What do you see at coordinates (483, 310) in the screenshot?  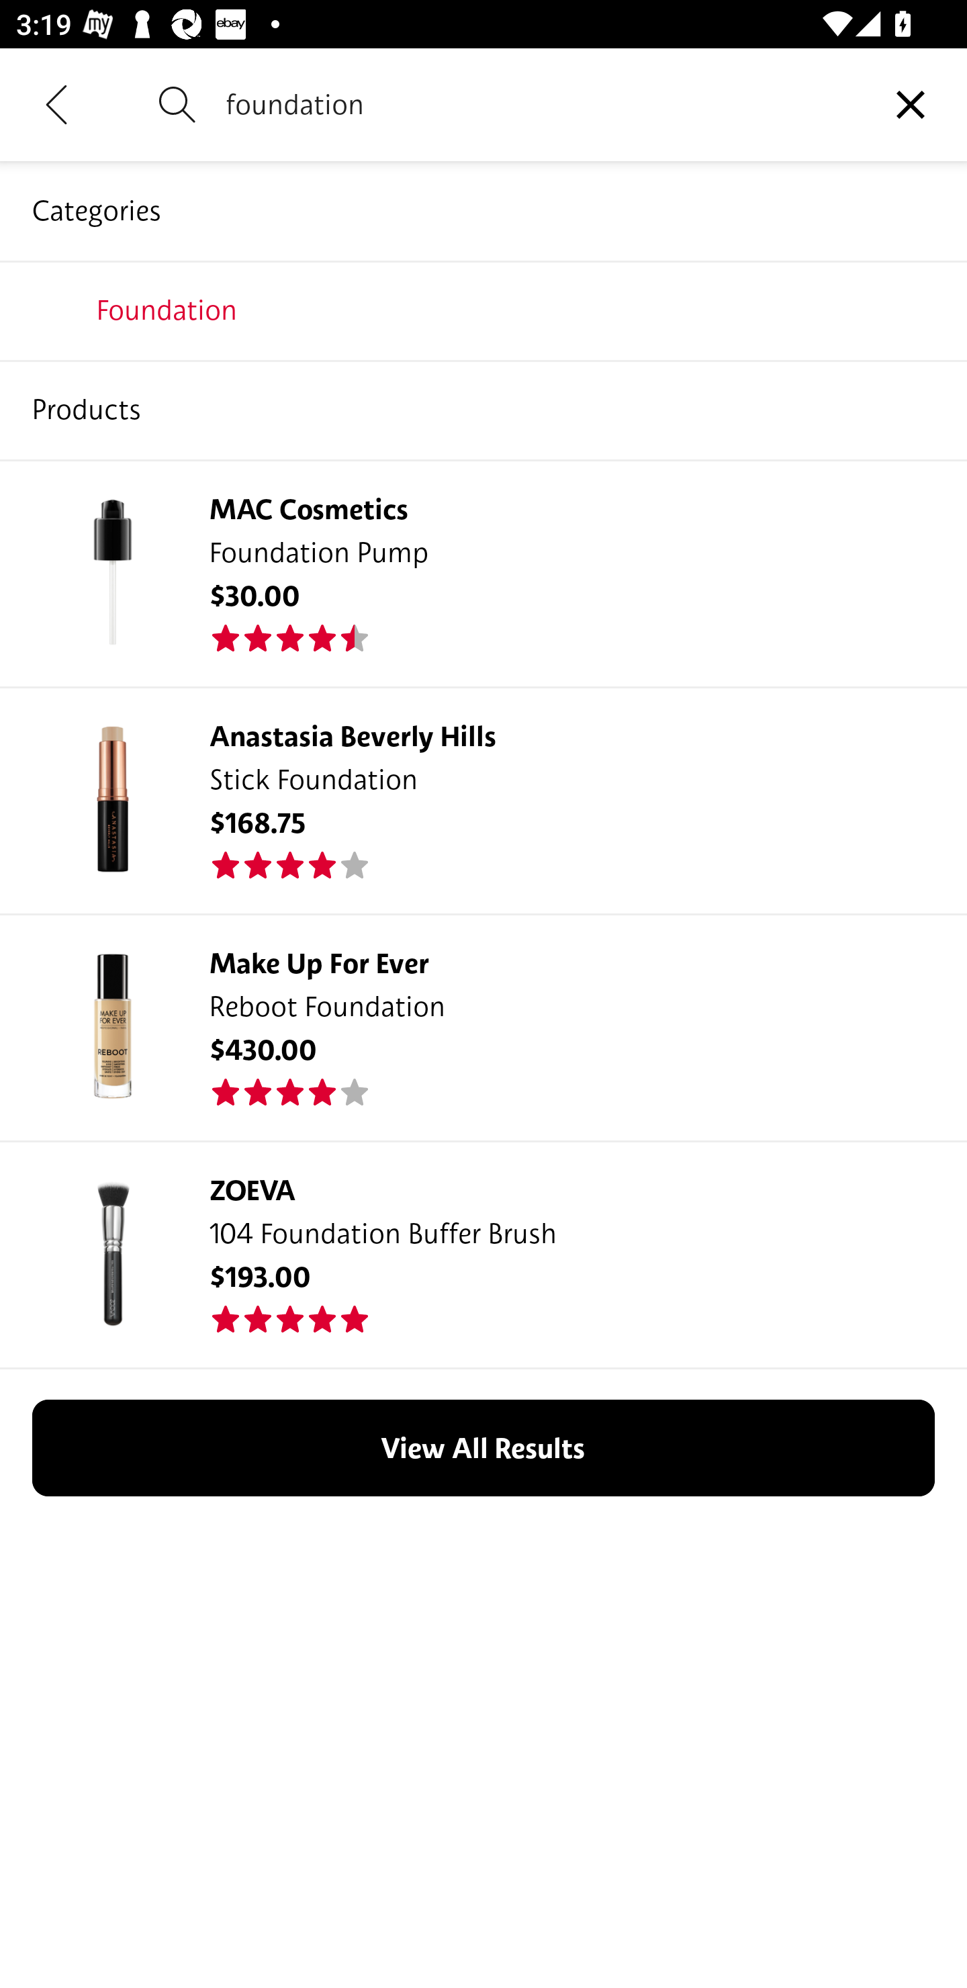 I see `the ordinary` at bounding box center [483, 310].